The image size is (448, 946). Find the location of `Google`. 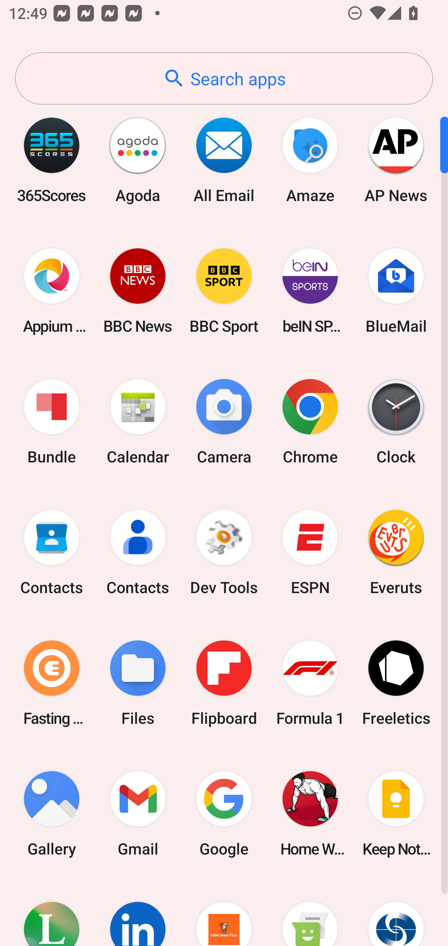

Google is located at coordinates (224, 813).